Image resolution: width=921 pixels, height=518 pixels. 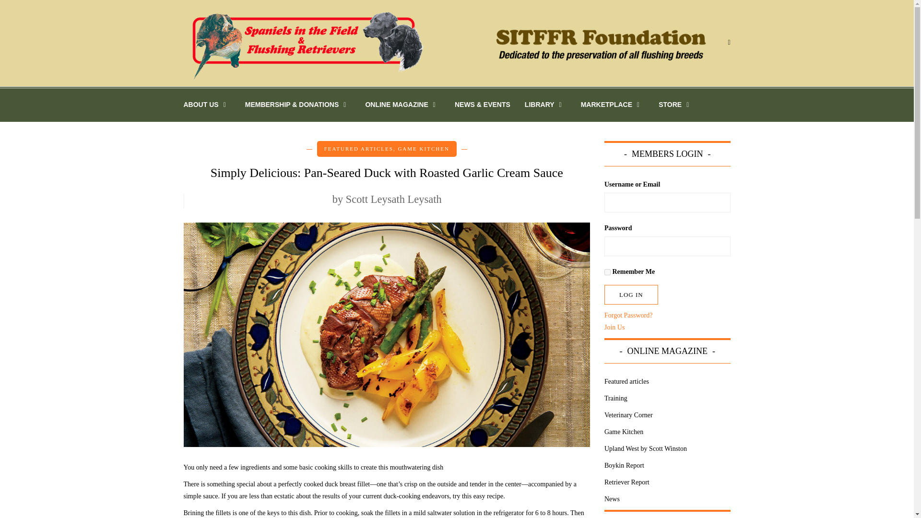 What do you see at coordinates (210, 105) in the screenshot?
I see `ABOUT US` at bounding box center [210, 105].